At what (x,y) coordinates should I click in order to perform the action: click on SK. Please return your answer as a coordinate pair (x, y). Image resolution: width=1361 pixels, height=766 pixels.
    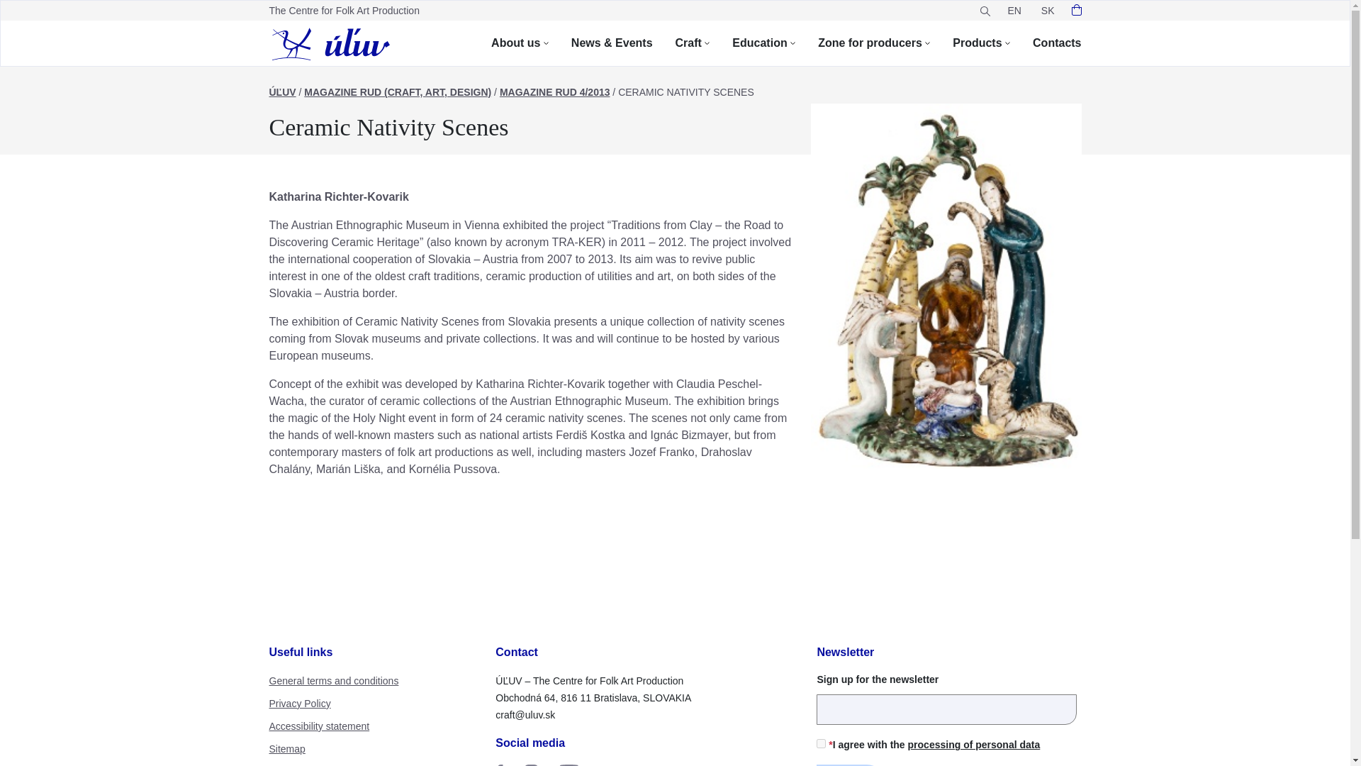
    Looking at the image, I should click on (1048, 10).